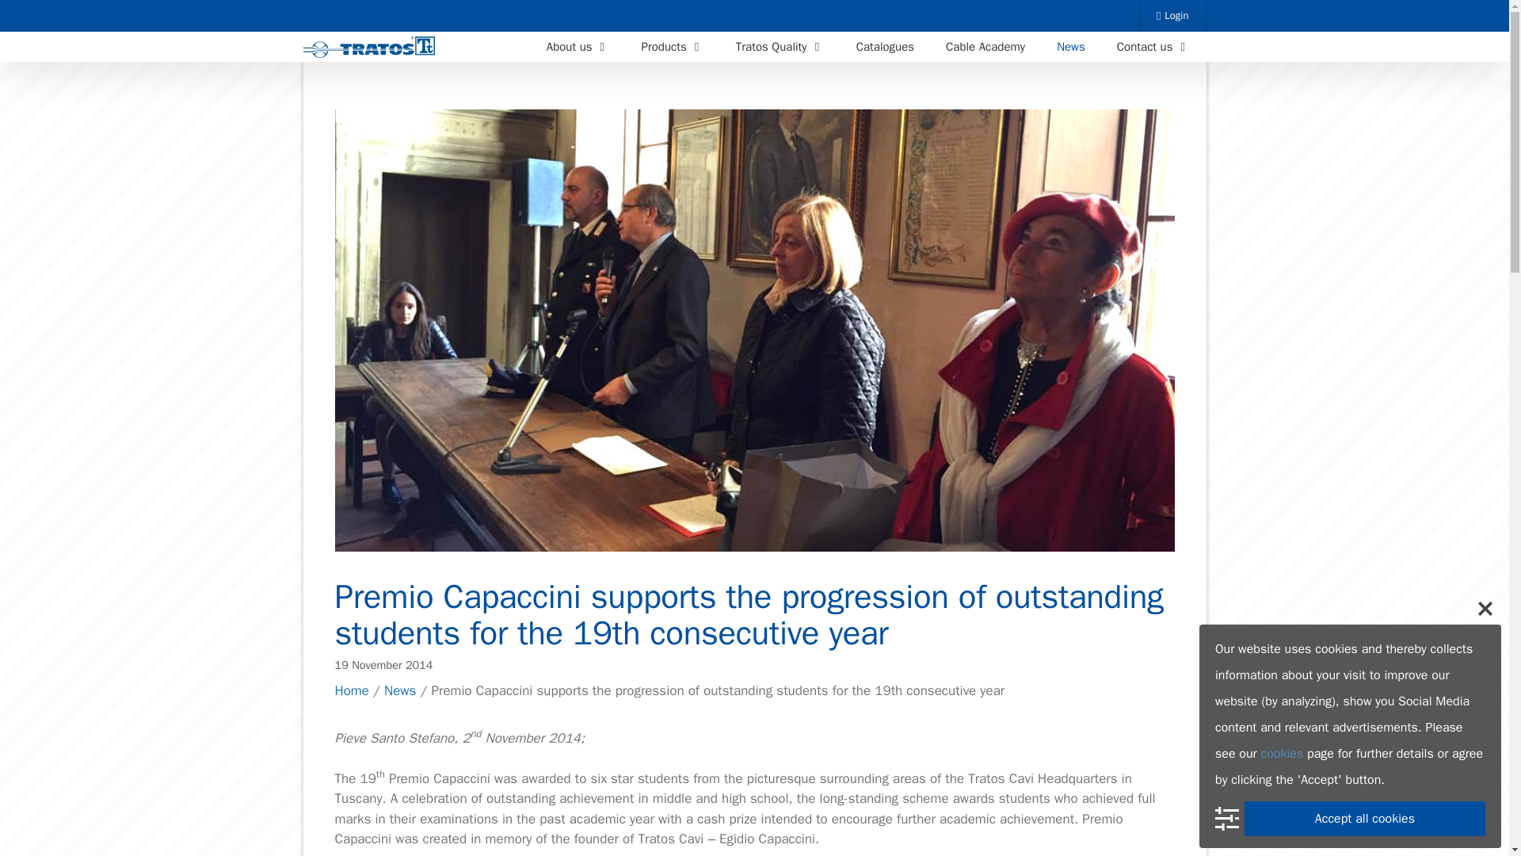  I want to click on Login, so click(1173, 16).